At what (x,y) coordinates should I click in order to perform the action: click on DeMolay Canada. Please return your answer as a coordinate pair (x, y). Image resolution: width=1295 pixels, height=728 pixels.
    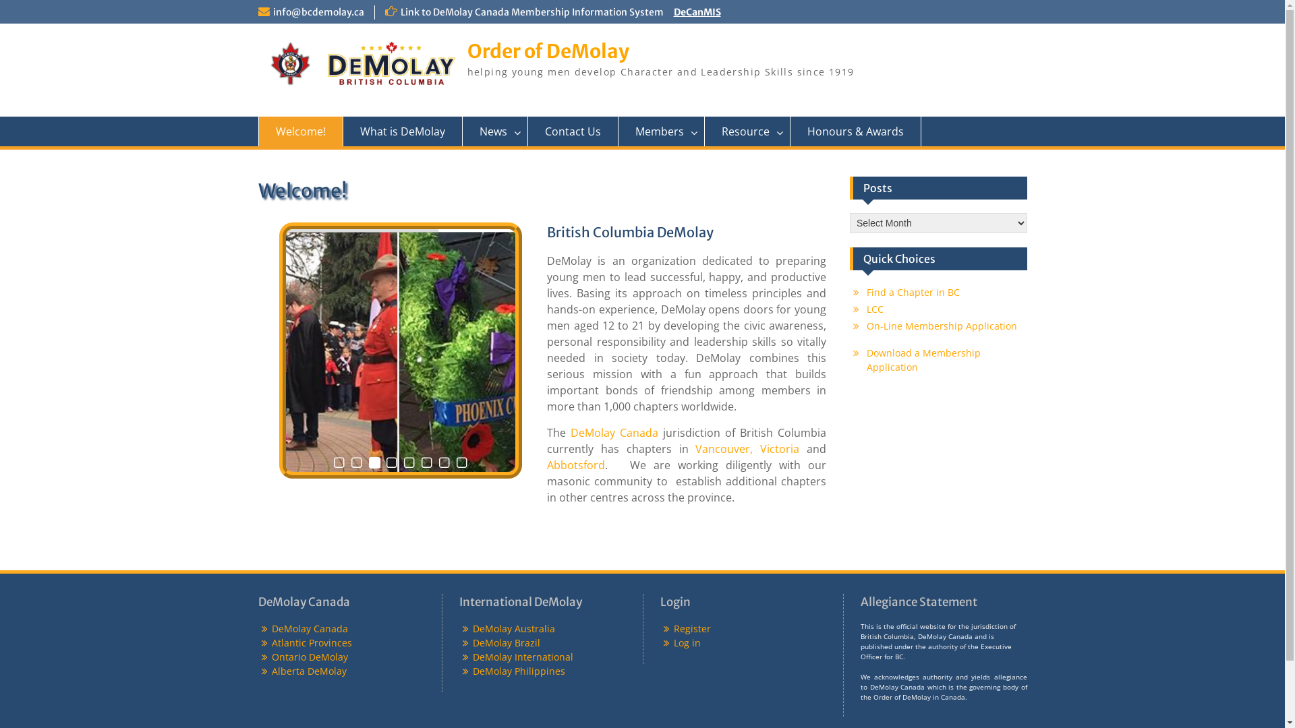
    Looking at the image, I should click on (614, 433).